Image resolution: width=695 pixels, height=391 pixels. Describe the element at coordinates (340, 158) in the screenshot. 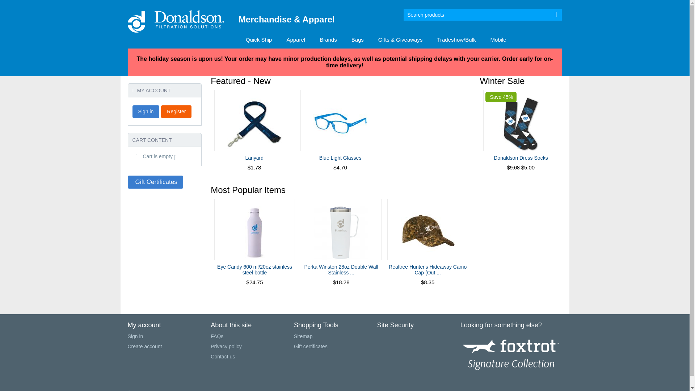

I see `Blue Light Glasses` at that location.